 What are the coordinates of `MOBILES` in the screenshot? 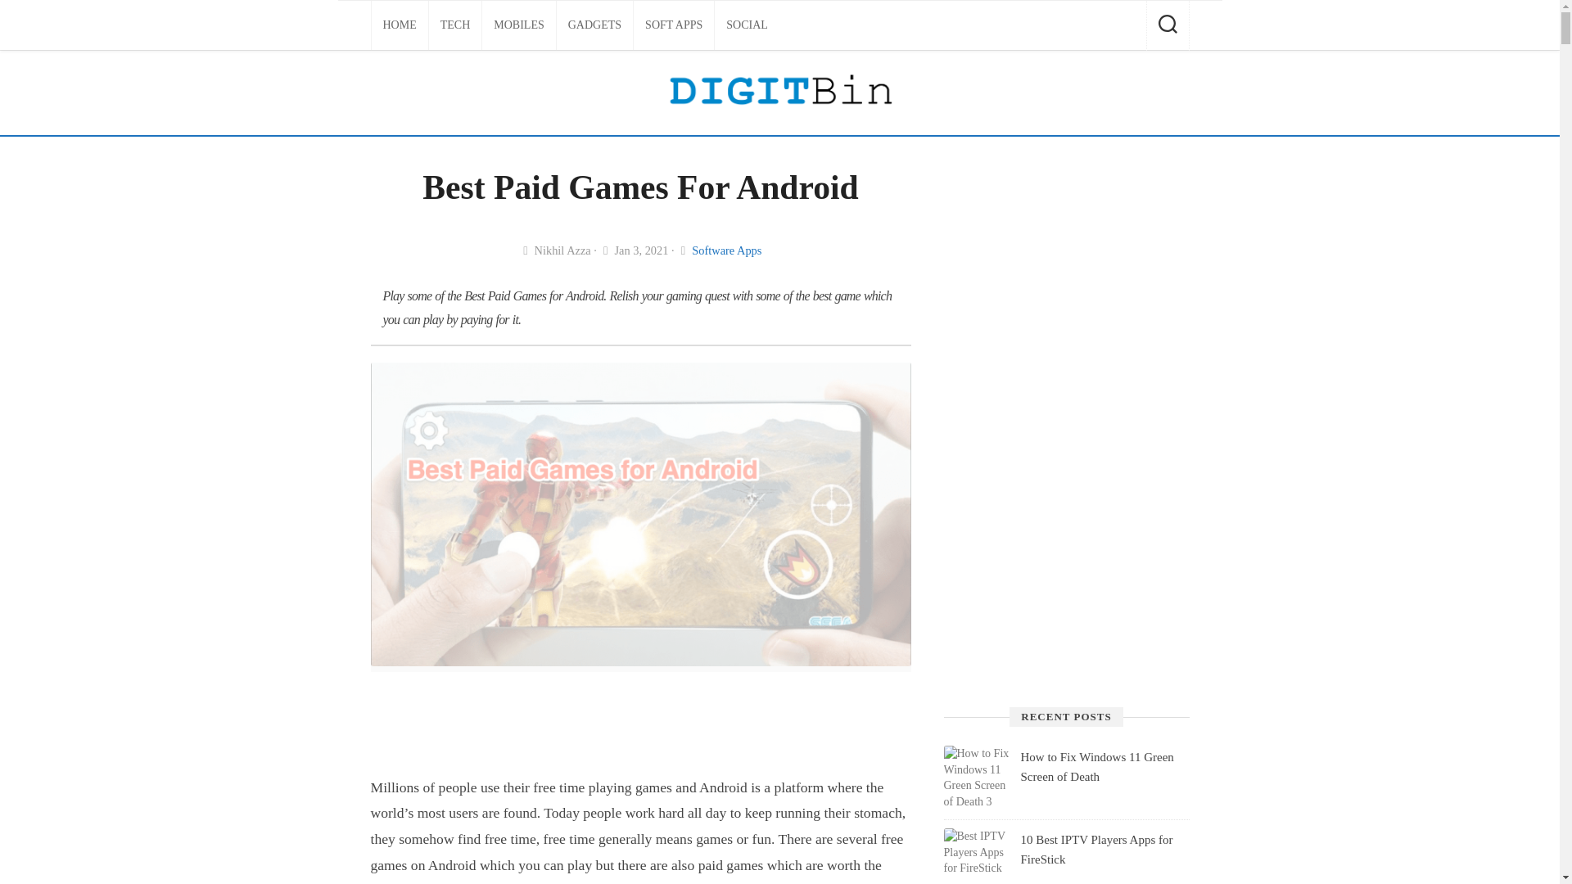 It's located at (518, 25).